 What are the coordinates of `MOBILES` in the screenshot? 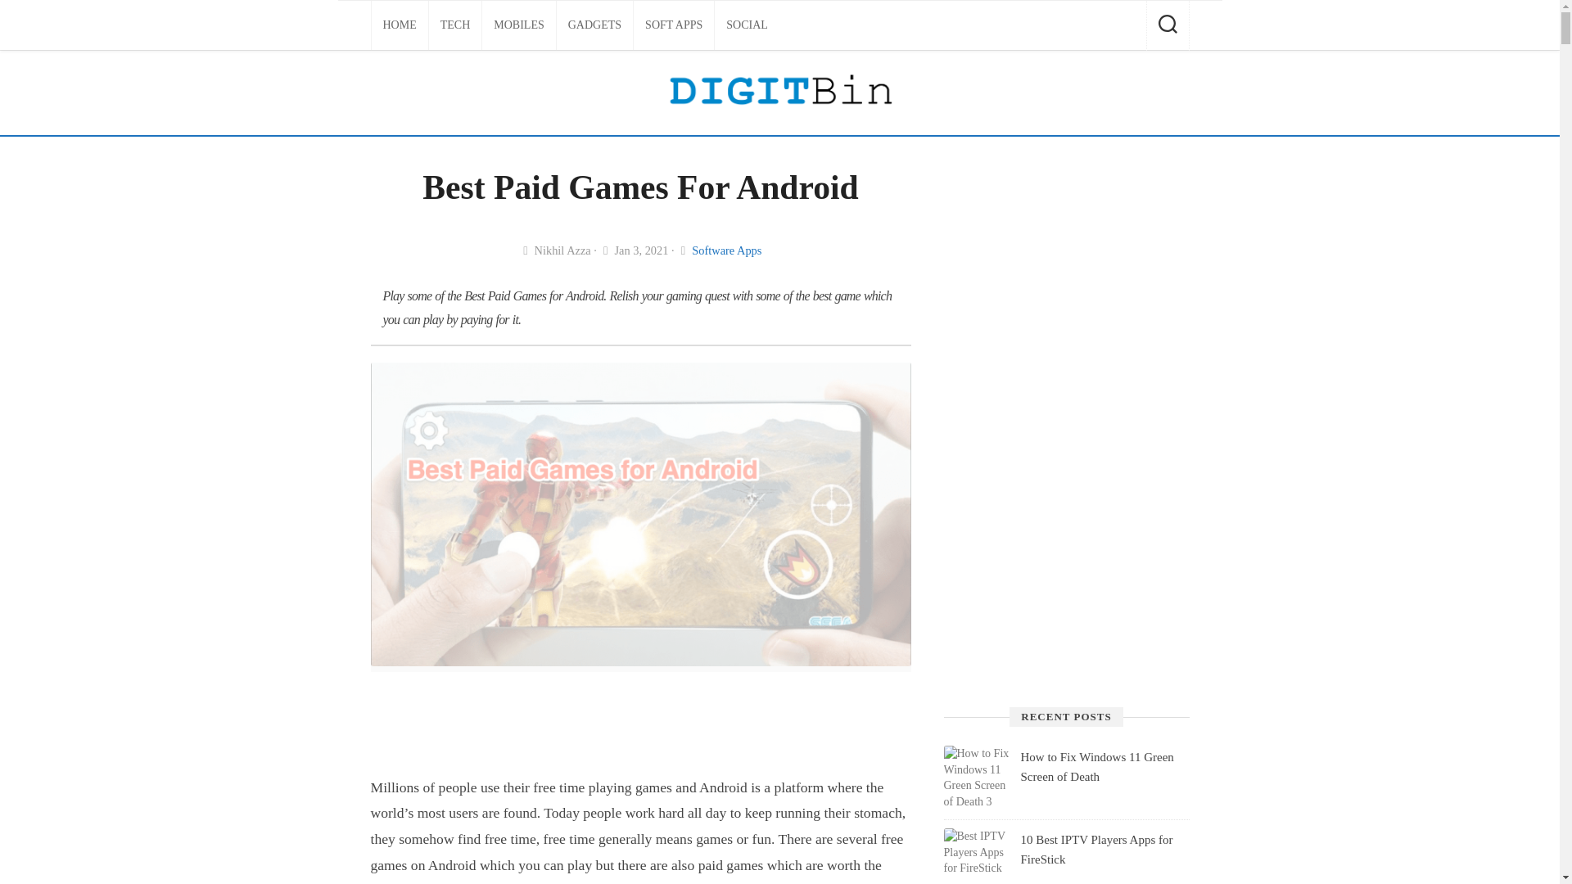 It's located at (518, 25).